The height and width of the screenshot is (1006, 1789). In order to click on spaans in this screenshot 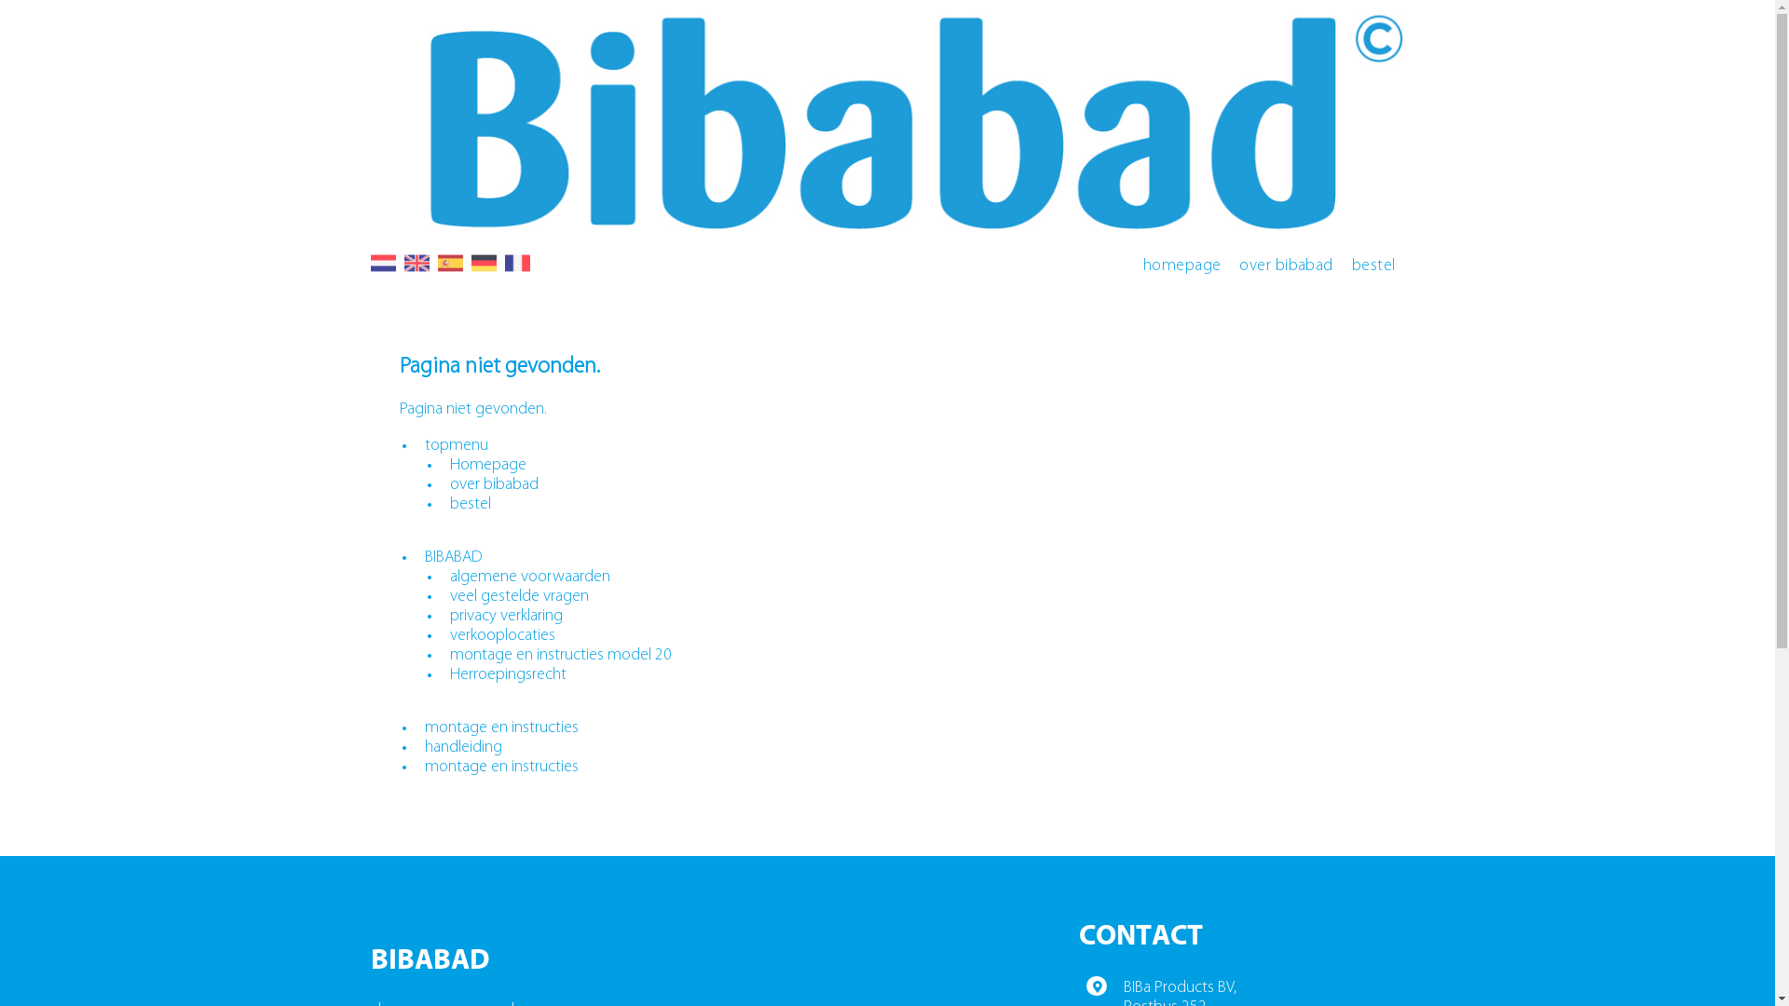, I will do `click(453, 263)`.